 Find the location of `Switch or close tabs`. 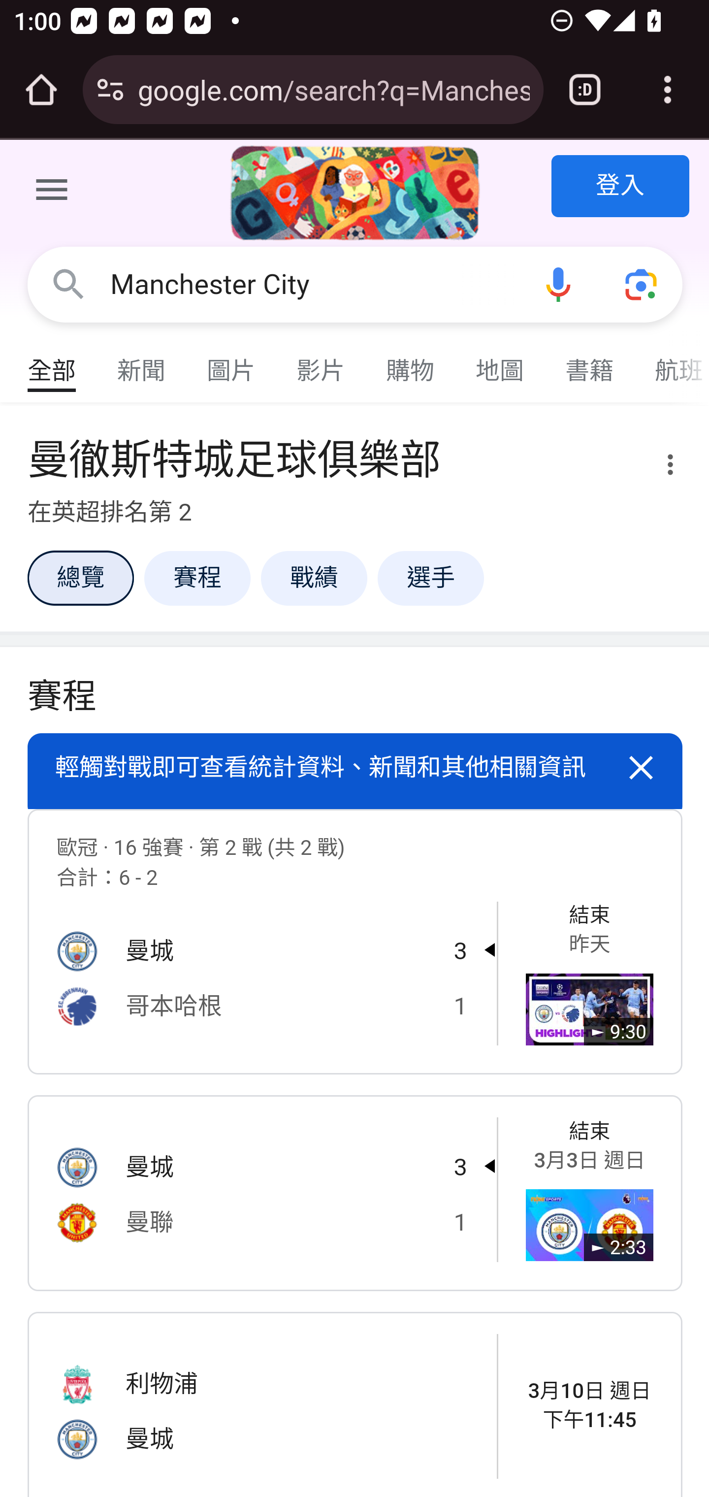

Switch or close tabs is located at coordinates (585, 90).